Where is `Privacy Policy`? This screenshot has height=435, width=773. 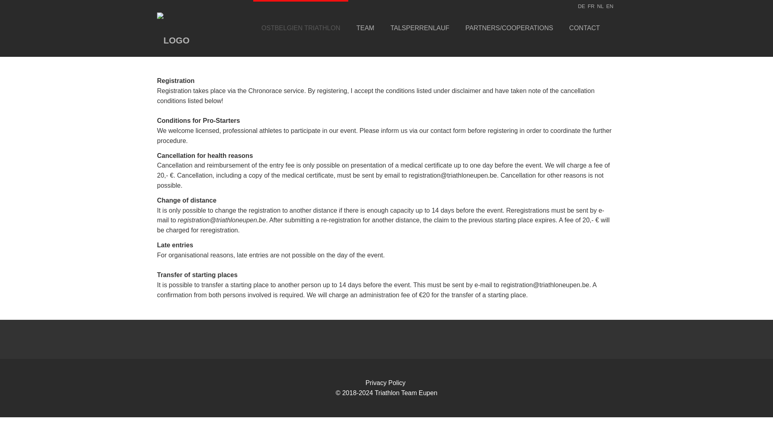 Privacy Policy is located at coordinates (386, 383).